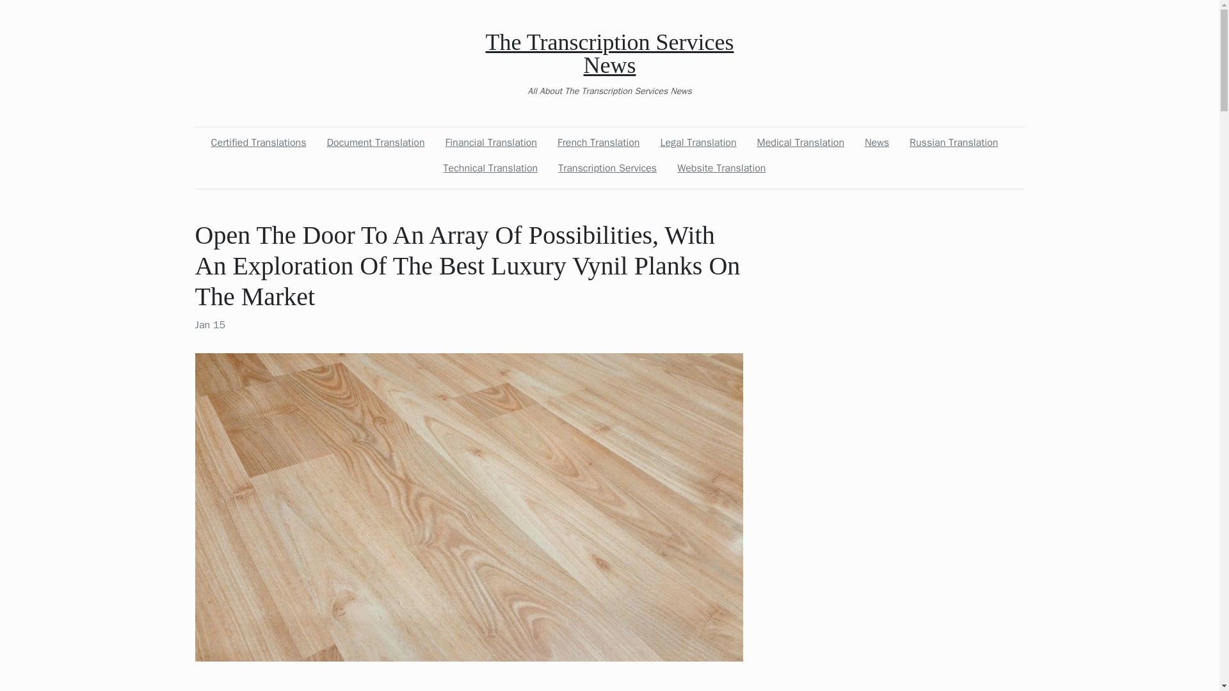  I want to click on Document Translation, so click(375, 143).